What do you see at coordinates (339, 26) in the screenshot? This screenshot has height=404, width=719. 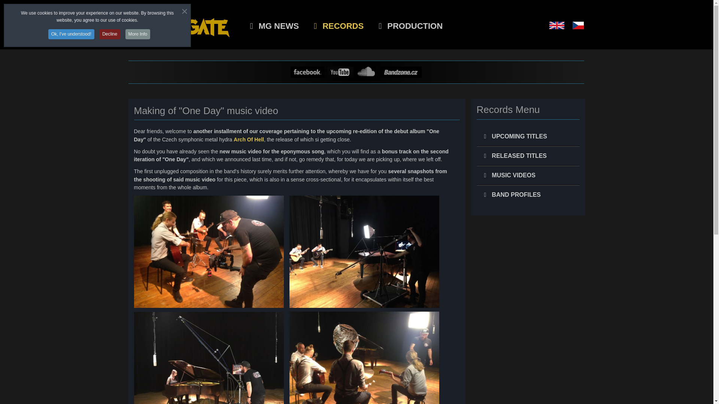 I see `RECORDS` at bounding box center [339, 26].